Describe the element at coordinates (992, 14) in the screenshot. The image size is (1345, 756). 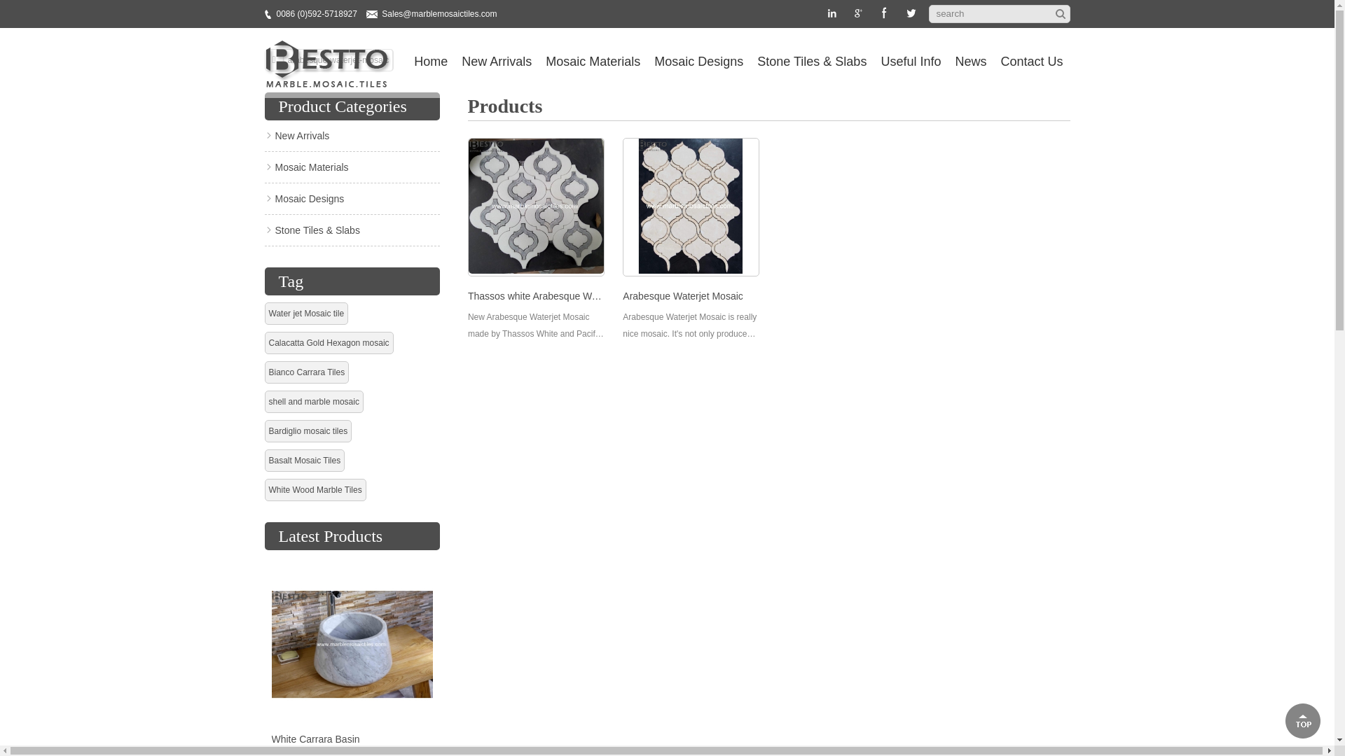
I see `search` at that location.